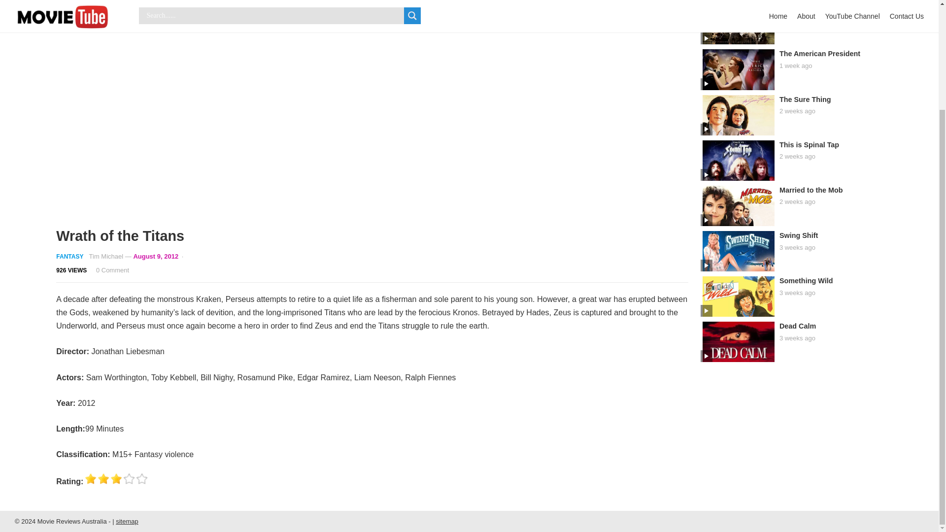  I want to click on The American President, so click(820, 53).